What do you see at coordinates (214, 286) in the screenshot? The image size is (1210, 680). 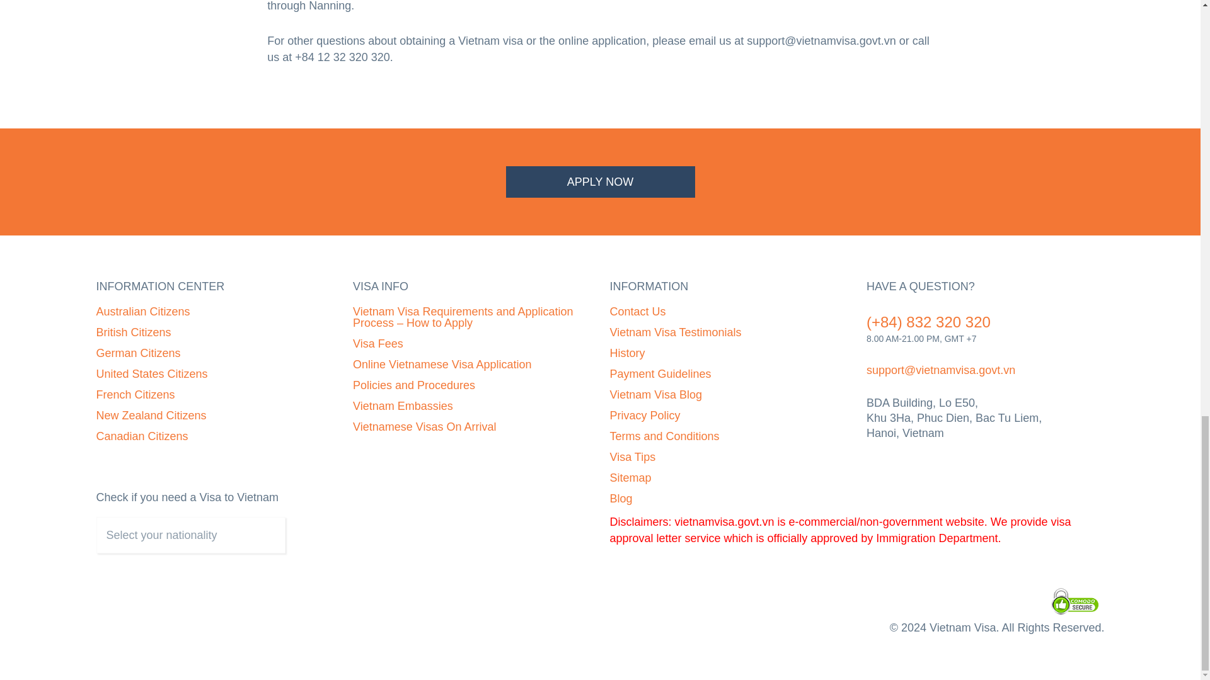 I see `INFORMATION CENTER` at bounding box center [214, 286].